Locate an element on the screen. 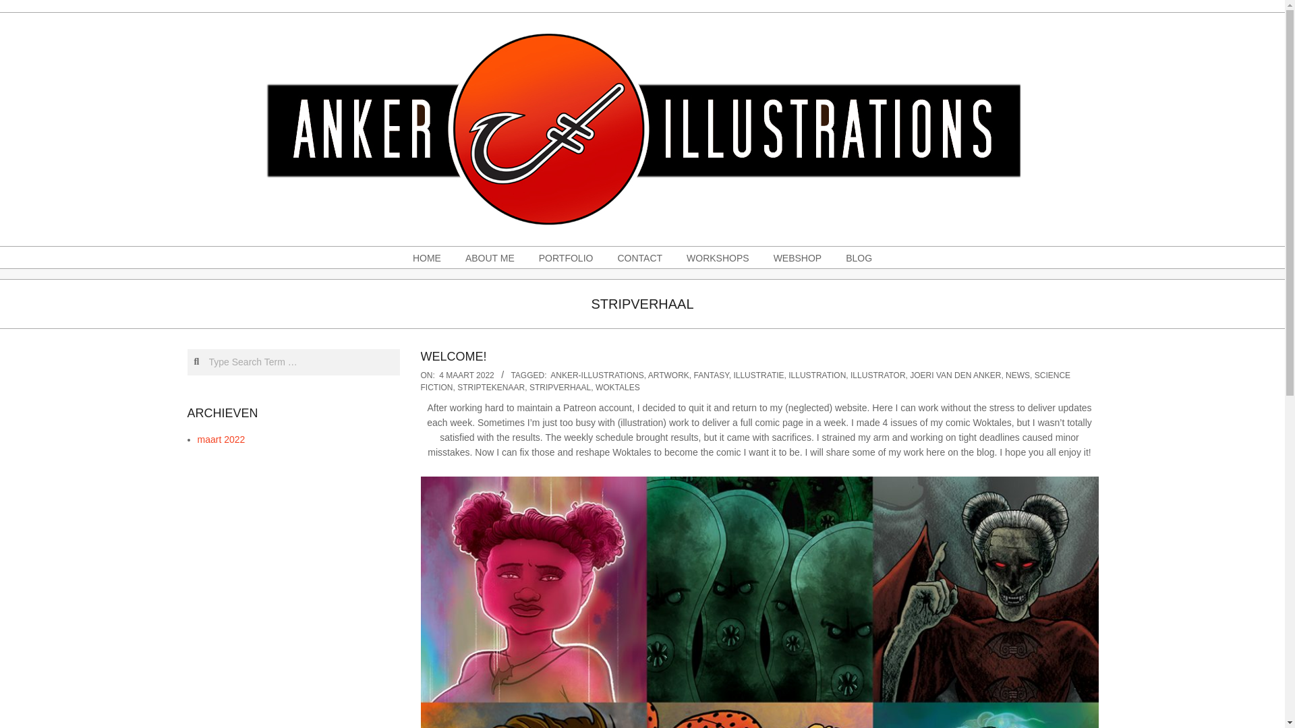 The width and height of the screenshot is (1295, 728). ARTWORK is located at coordinates (668, 375).